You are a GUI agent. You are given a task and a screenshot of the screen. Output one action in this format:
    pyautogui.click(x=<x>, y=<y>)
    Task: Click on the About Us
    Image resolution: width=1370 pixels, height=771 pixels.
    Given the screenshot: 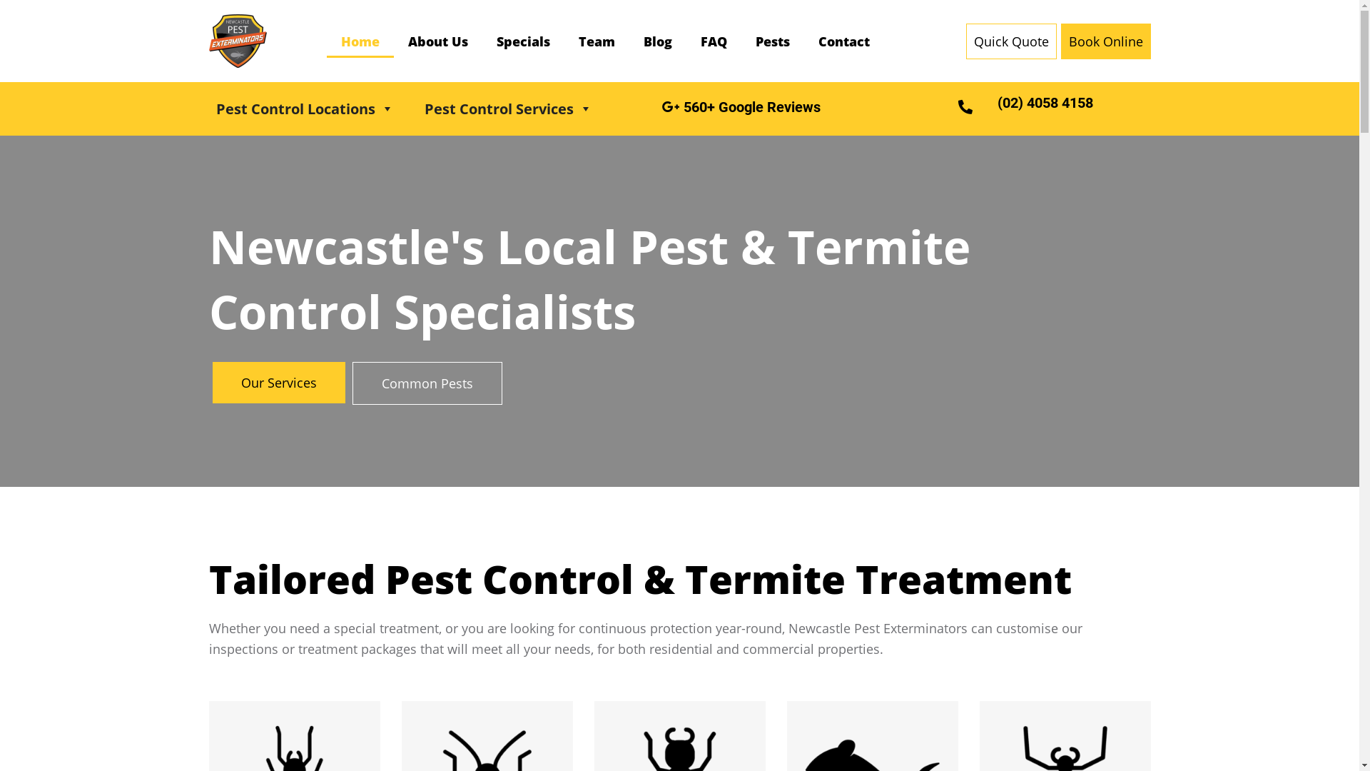 What is the action you would take?
    pyautogui.click(x=438, y=41)
    